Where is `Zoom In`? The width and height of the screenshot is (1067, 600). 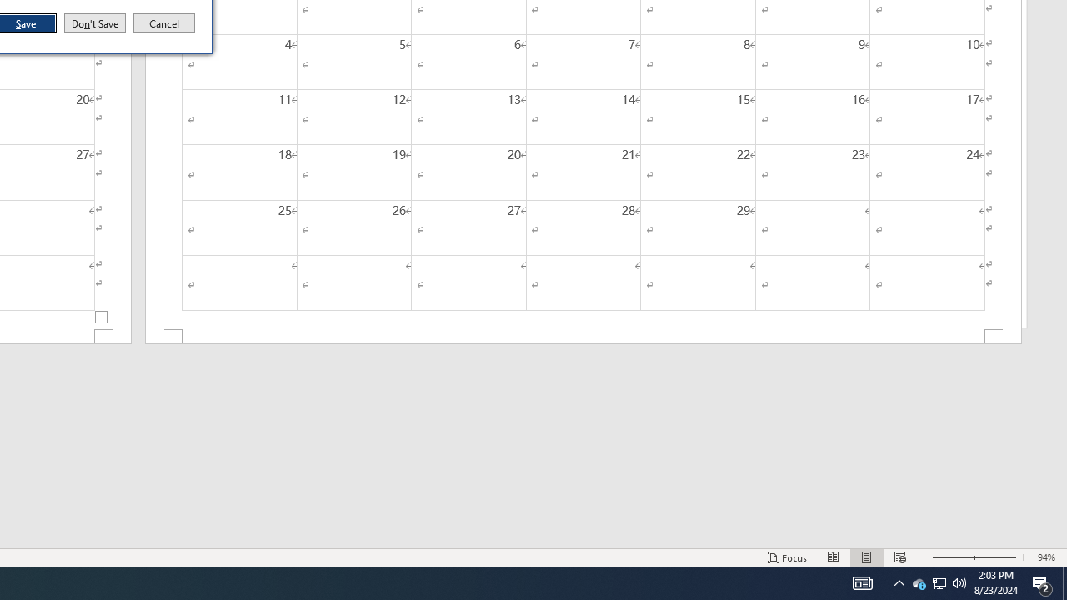
Zoom In is located at coordinates (787, 557).